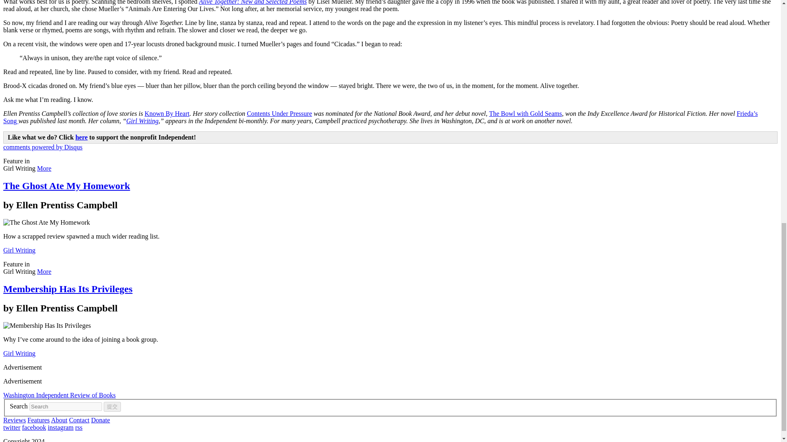 The width and height of the screenshot is (787, 442). I want to click on Girl Writing, so click(142, 121).